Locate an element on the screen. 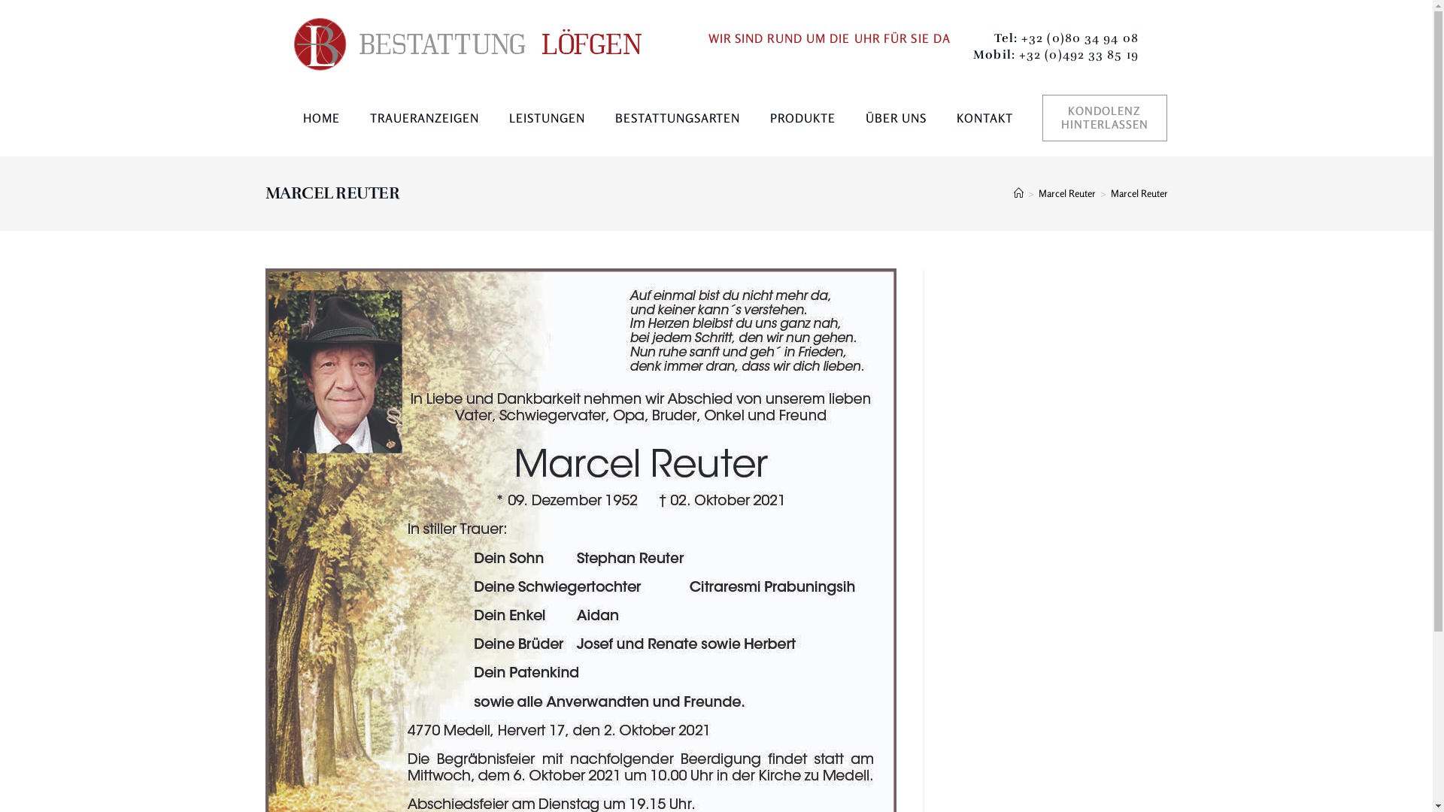  HOME is located at coordinates (320, 118).